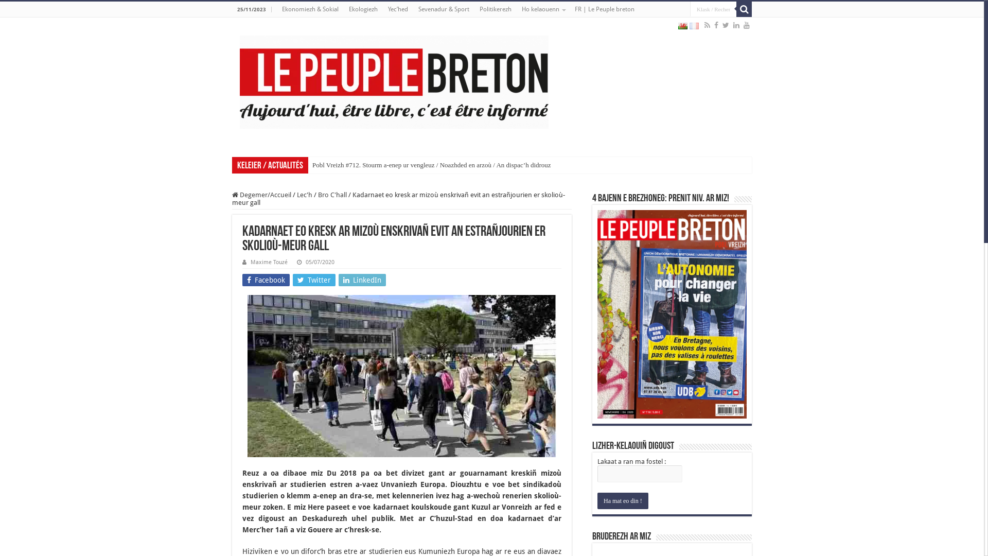 The width and height of the screenshot is (988, 556). What do you see at coordinates (305, 195) in the screenshot?
I see `Lec'h` at bounding box center [305, 195].